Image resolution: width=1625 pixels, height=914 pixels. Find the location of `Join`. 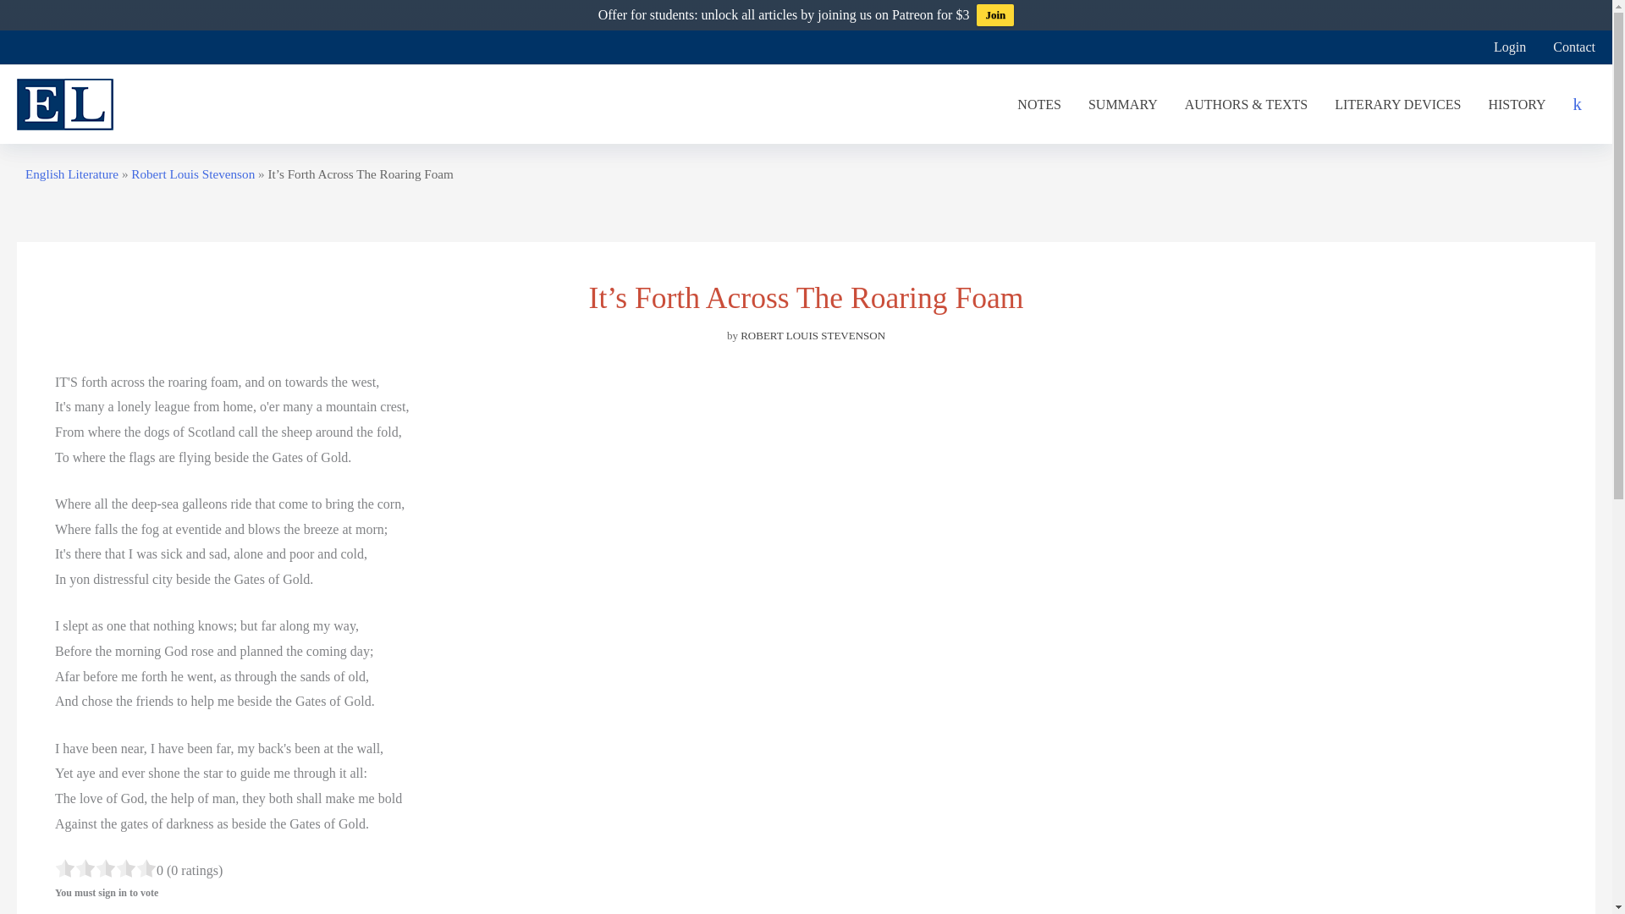

Join is located at coordinates (995, 15).